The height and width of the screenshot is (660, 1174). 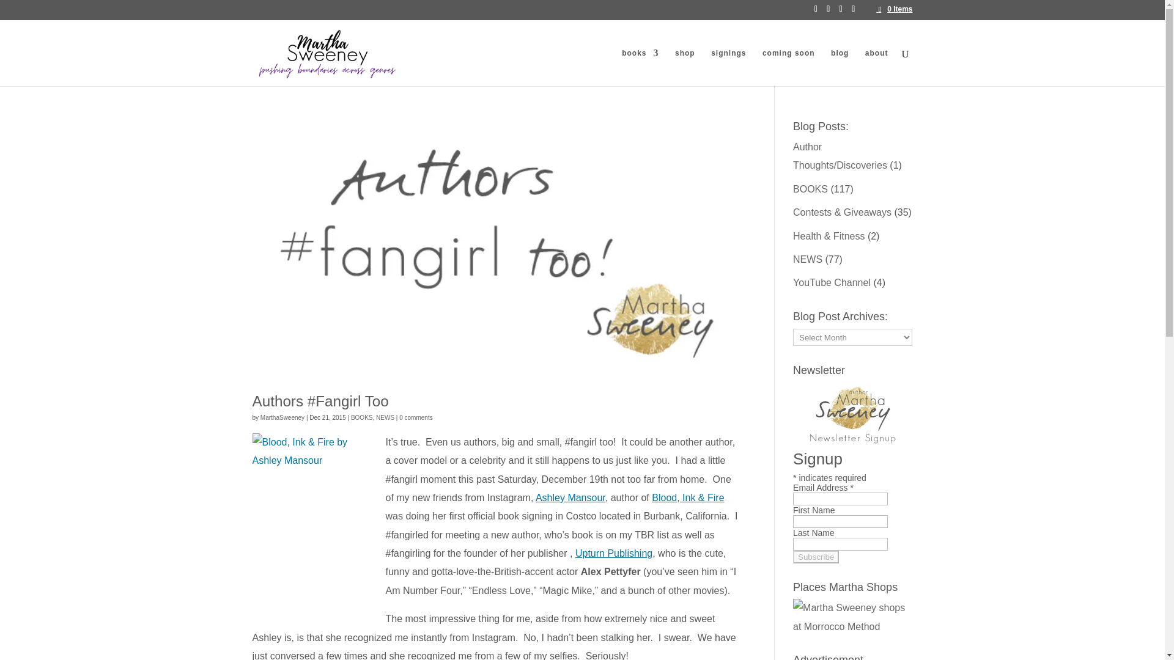 I want to click on coming soon, so click(x=788, y=67).